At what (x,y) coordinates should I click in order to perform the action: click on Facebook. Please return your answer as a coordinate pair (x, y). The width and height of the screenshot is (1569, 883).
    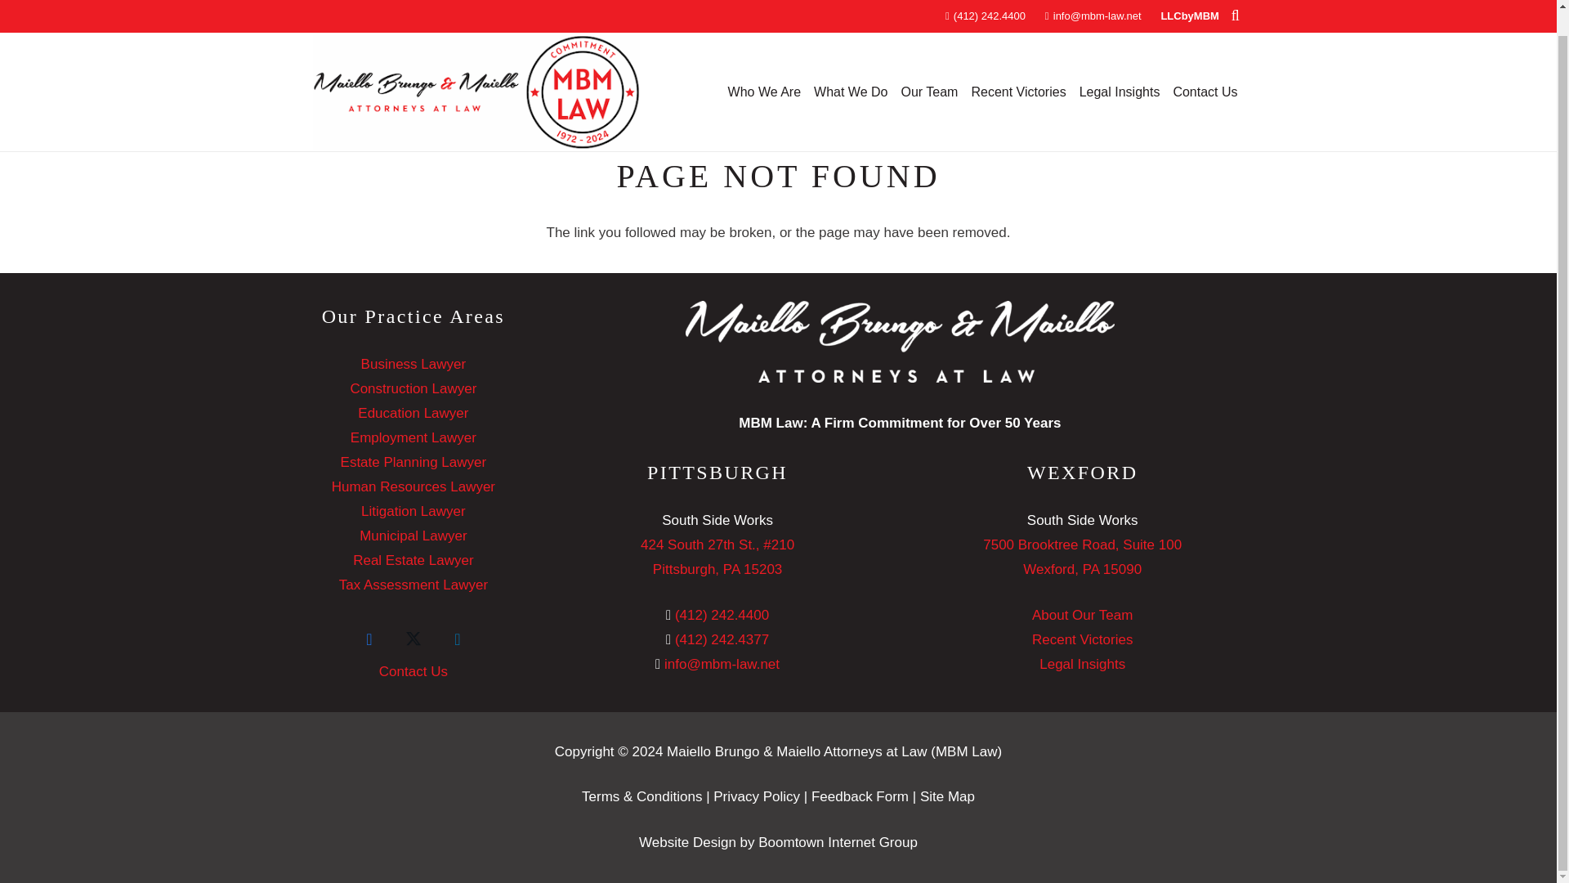
    Looking at the image, I should click on (369, 639).